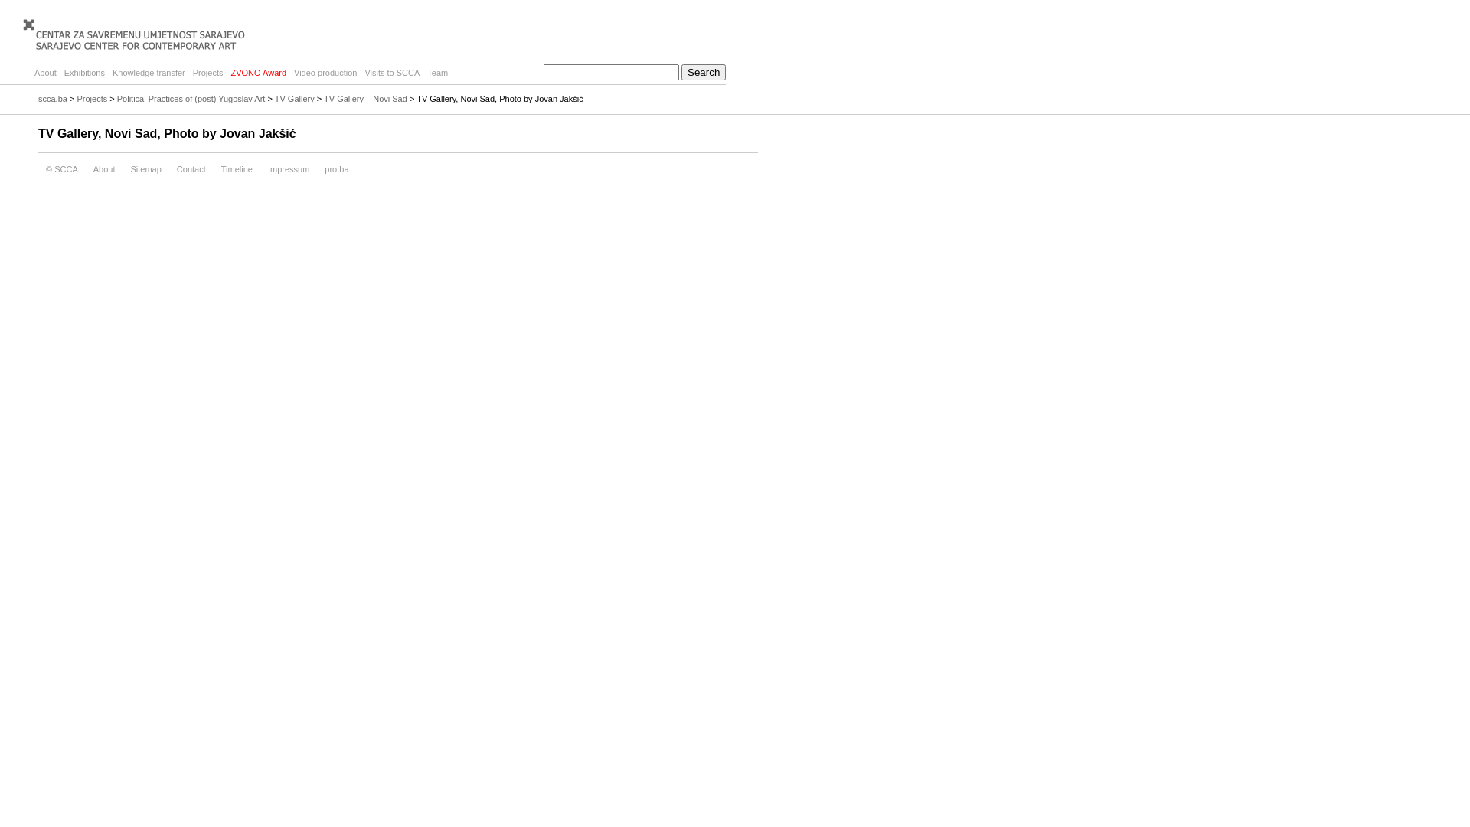 The image size is (1470, 827). Describe the element at coordinates (53, 99) in the screenshot. I see `scca.ba` at that location.